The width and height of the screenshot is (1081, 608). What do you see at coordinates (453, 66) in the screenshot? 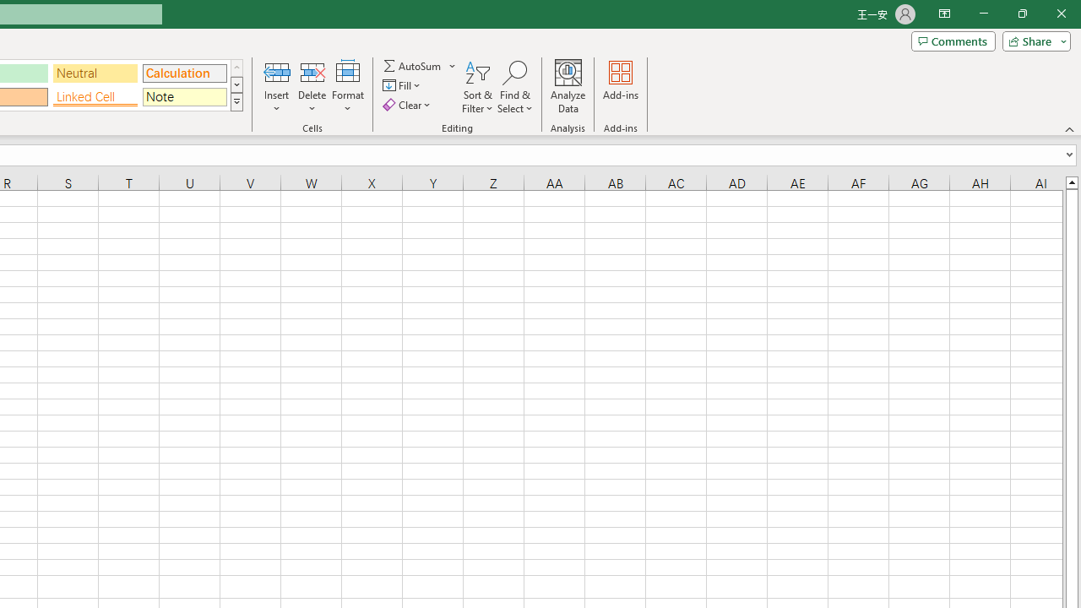
I see `More Options` at bounding box center [453, 66].